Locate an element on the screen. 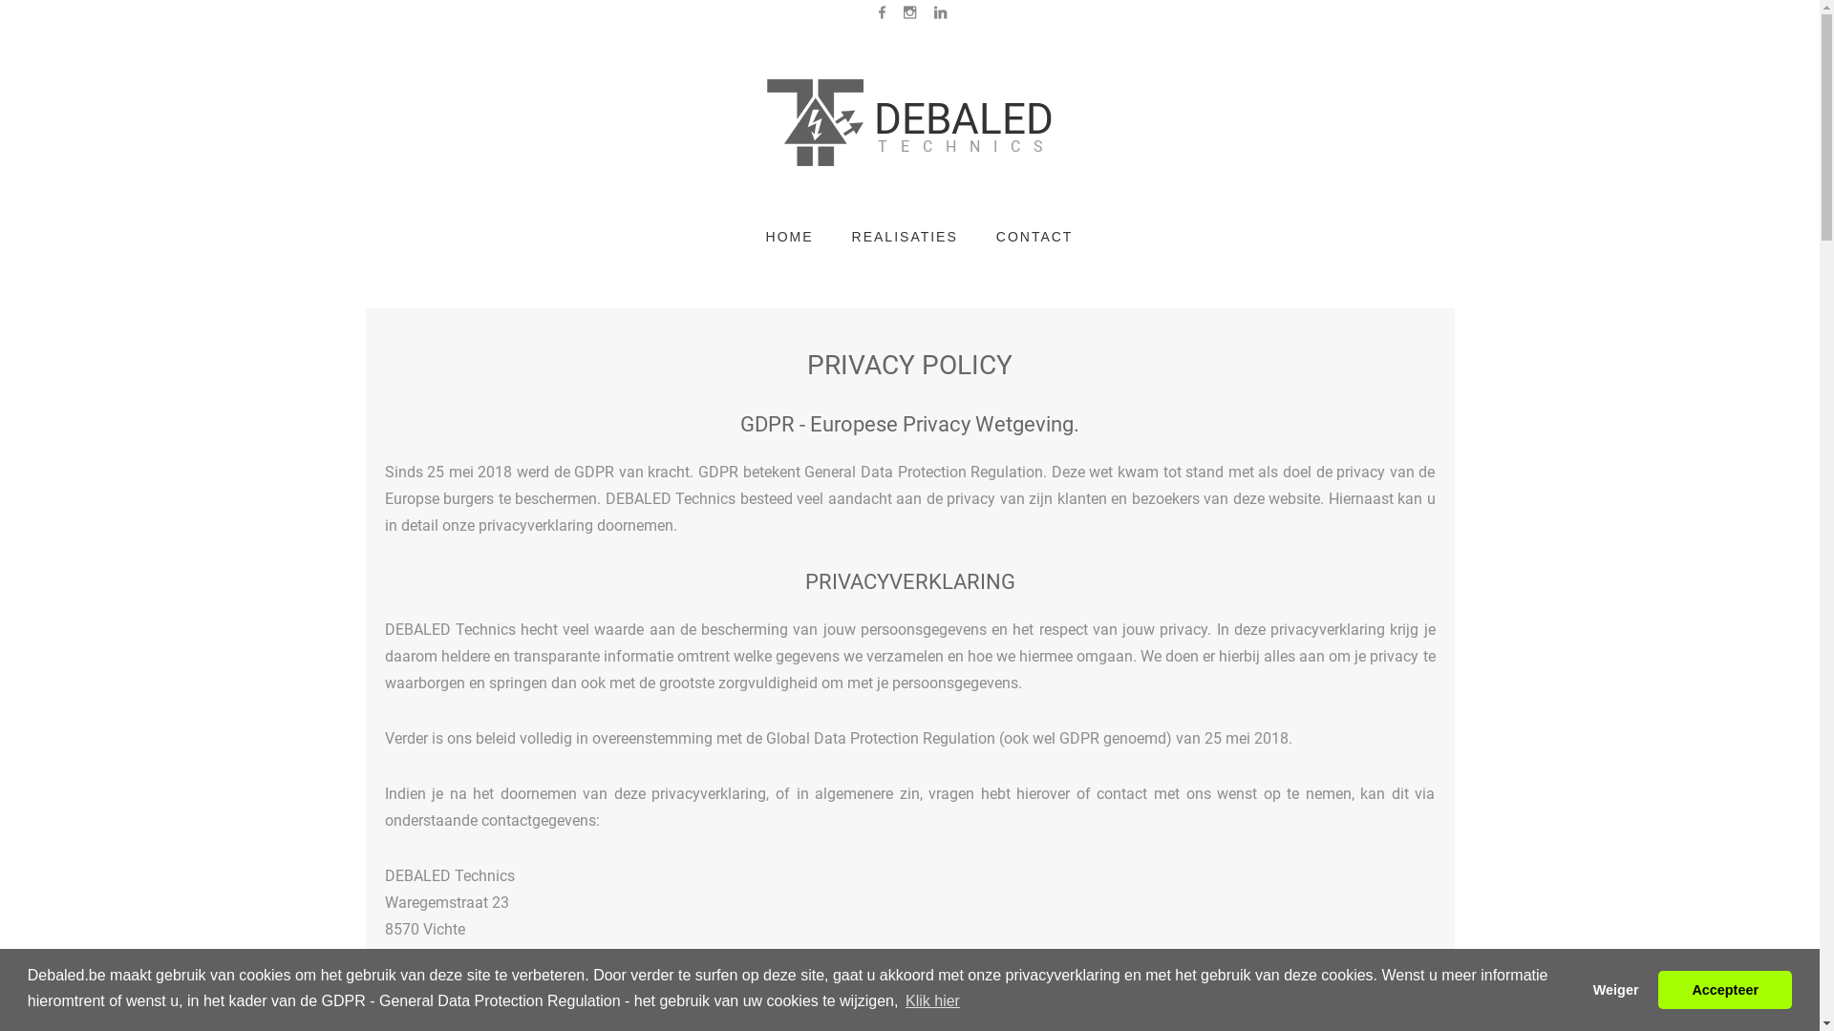  Accepteer is located at coordinates (1725, 990).